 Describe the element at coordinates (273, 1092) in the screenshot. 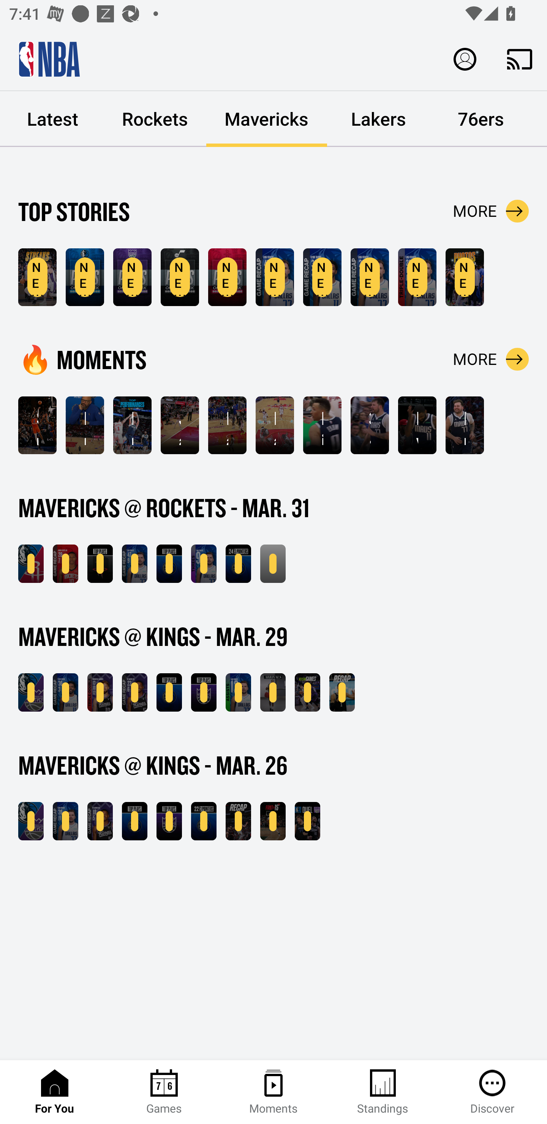

I see `Moments` at that location.